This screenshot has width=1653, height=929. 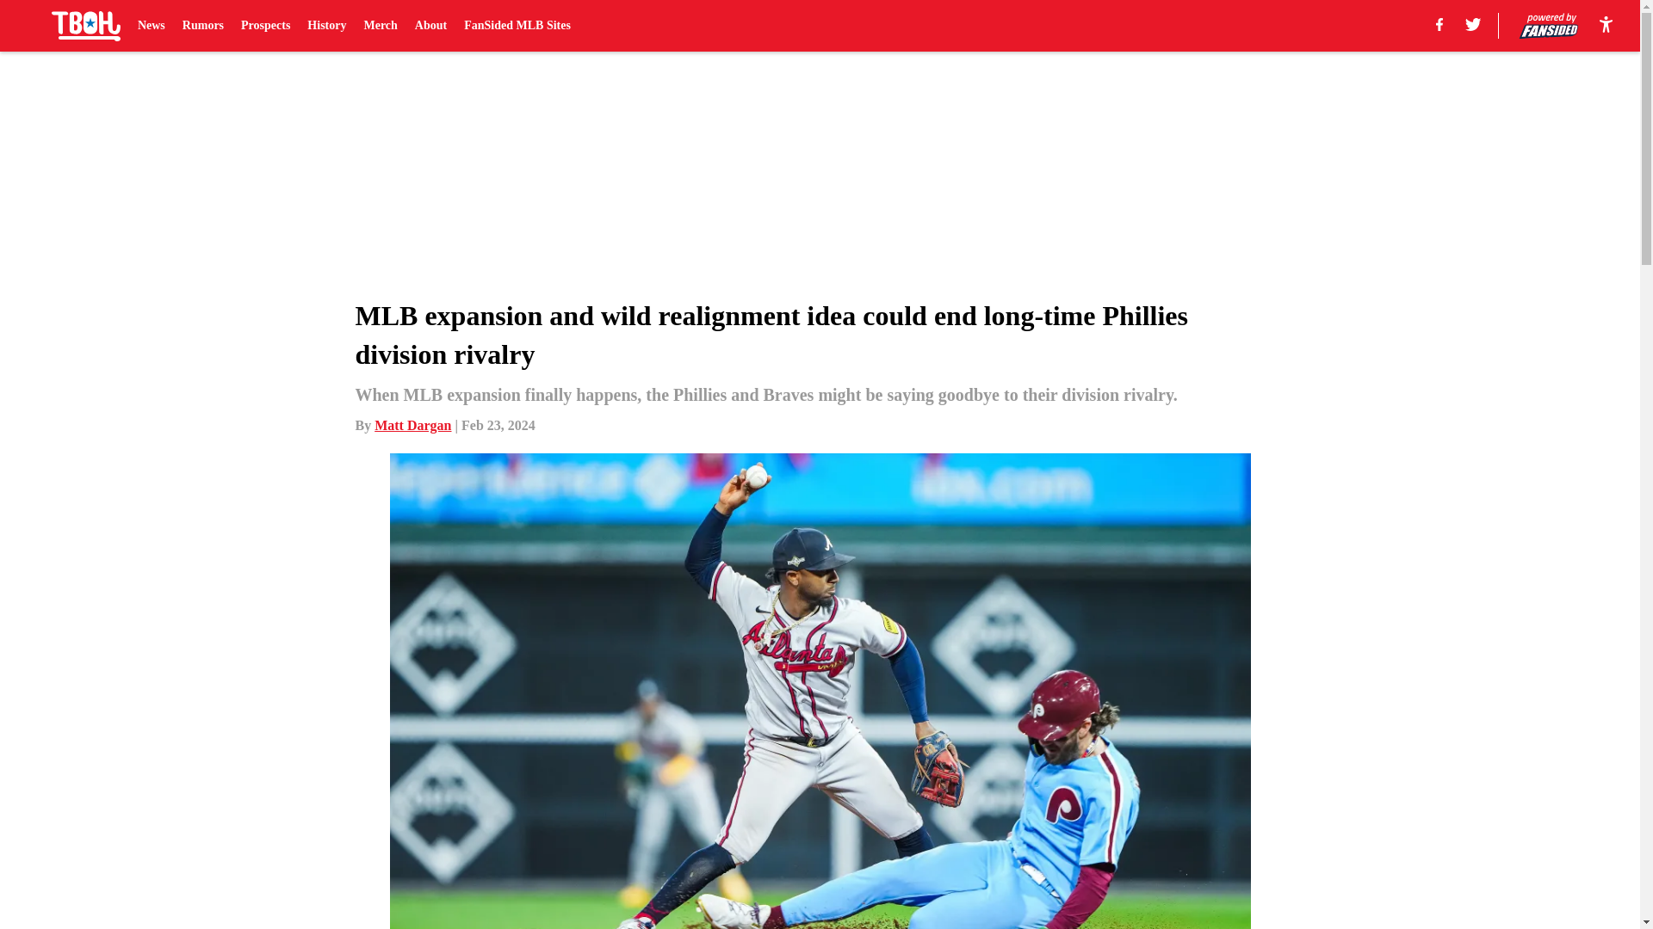 What do you see at coordinates (326, 26) in the screenshot?
I see `History` at bounding box center [326, 26].